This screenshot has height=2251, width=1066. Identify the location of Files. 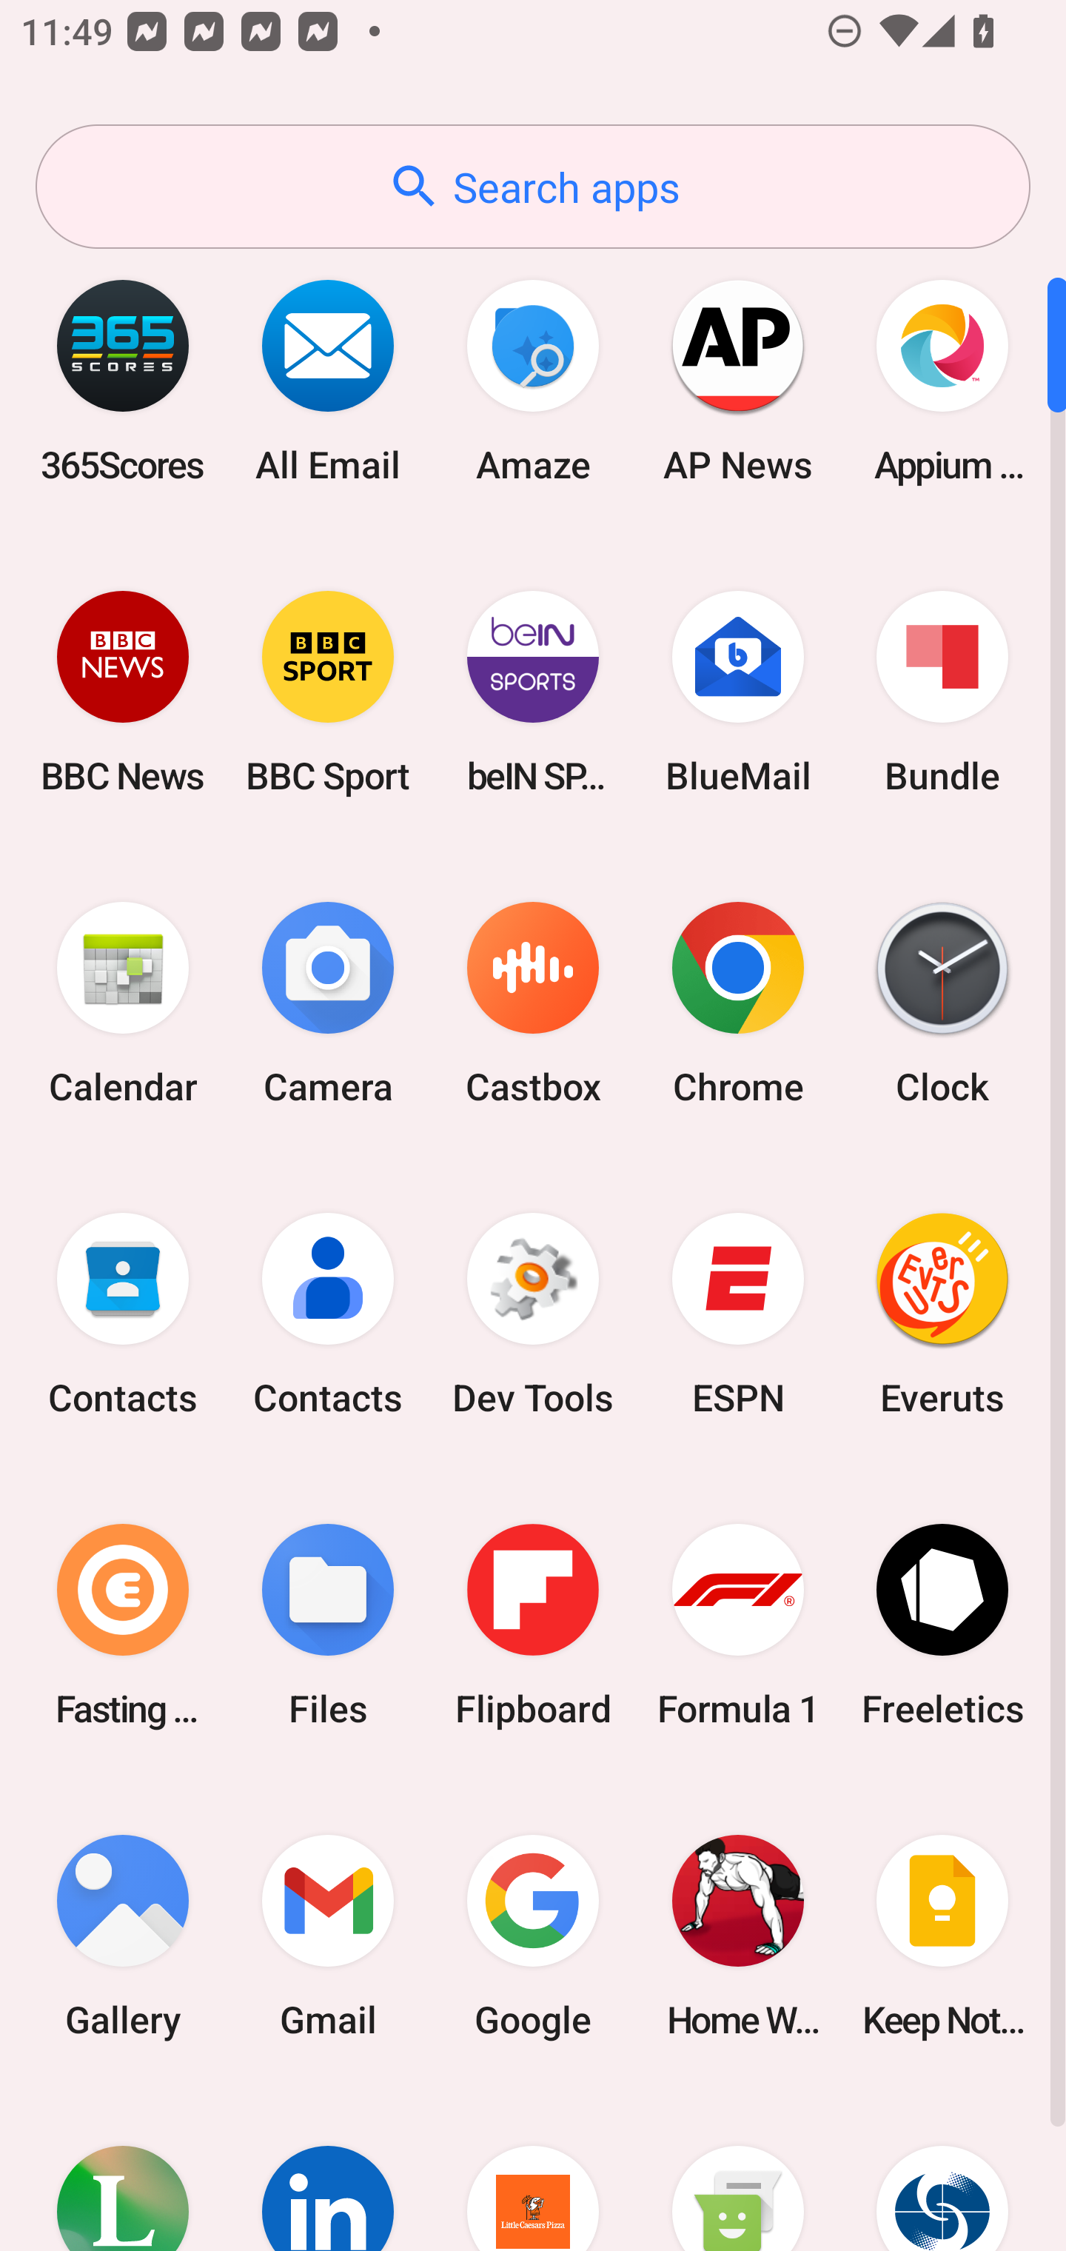
(328, 1625).